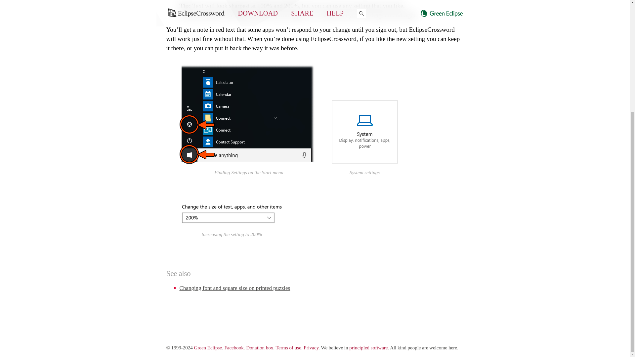  What do you see at coordinates (234, 288) in the screenshot?
I see `Changing font and square size on printed puzzles` at bounding box center [234, 288].